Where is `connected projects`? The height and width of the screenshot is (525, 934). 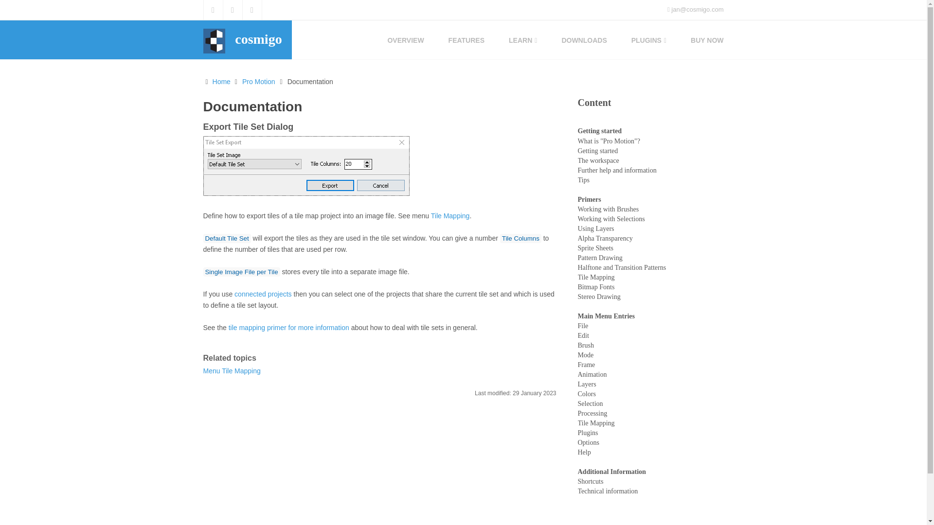 connected projects is located at coordinates (263, 294).